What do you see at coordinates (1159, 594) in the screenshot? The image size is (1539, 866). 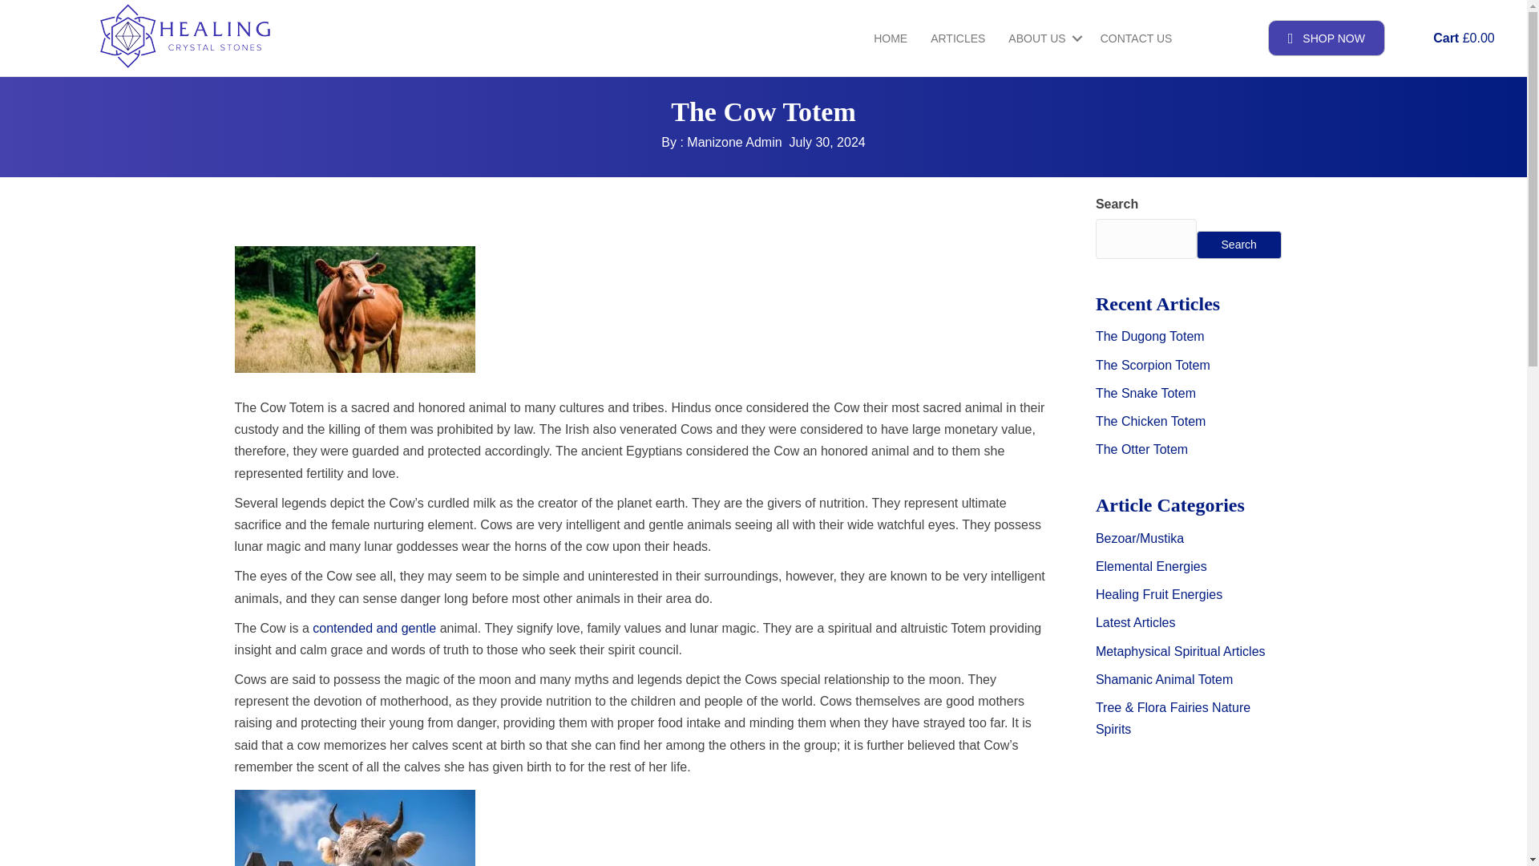 I see `Healing Fruit Energies` at bounding box center [1159, 594].